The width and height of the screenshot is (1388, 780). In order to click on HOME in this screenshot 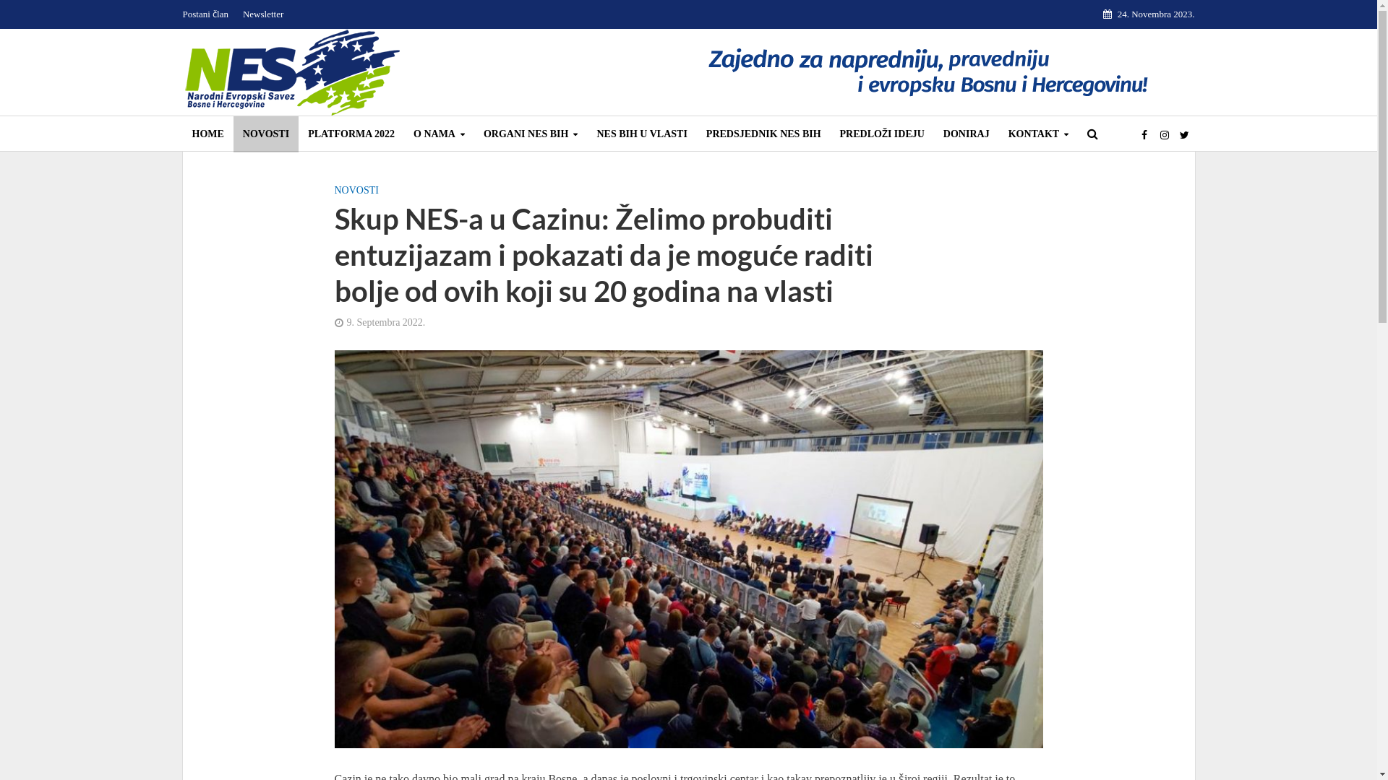, I will do `click(207, 134)`.